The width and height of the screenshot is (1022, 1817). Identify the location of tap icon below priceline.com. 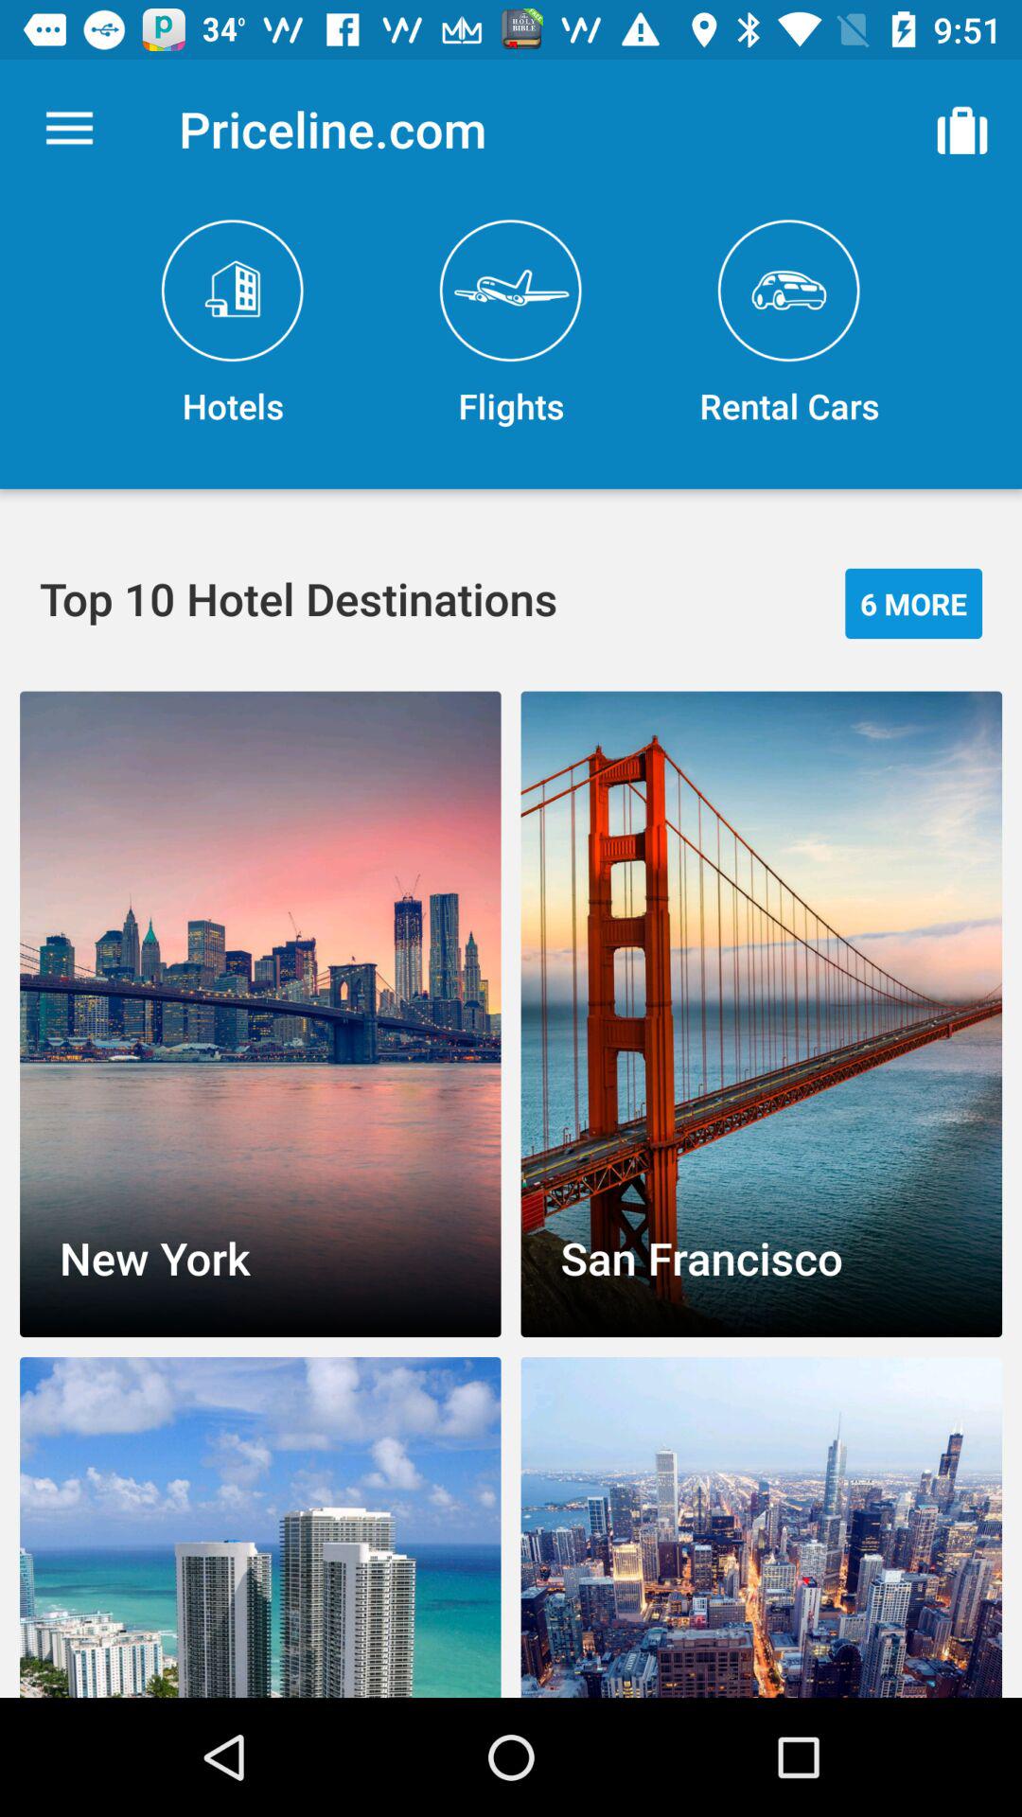
(511, 324).